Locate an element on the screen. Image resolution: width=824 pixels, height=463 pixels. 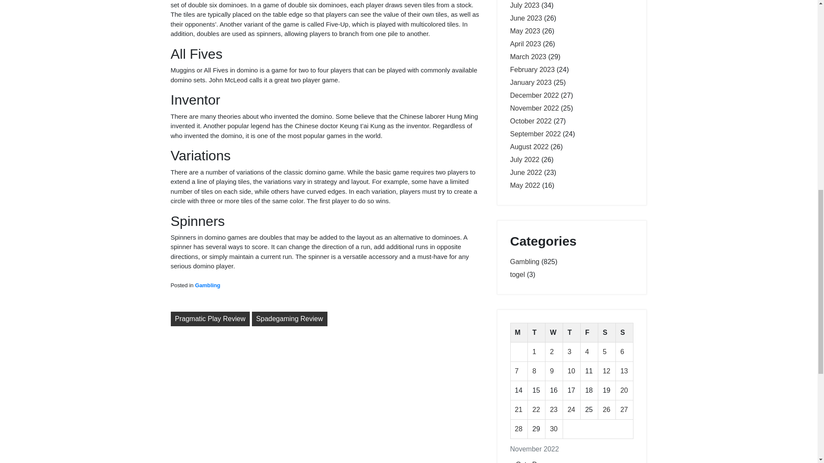
February 2023 is located at coordinates (532, 69).